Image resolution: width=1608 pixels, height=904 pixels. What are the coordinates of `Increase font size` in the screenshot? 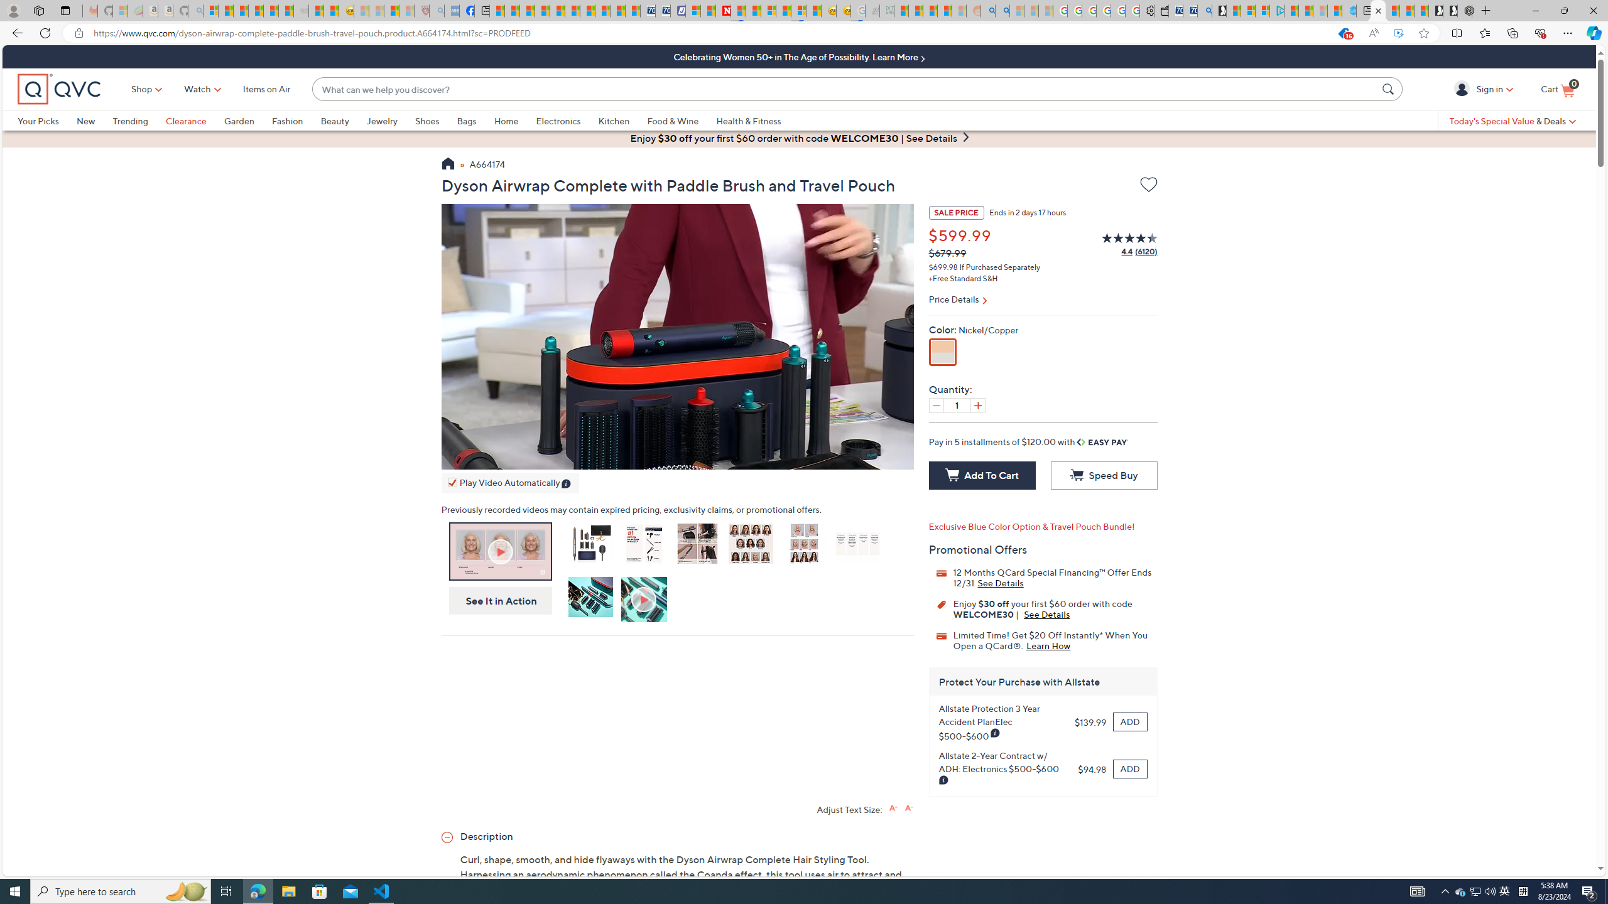 It's located at (893, 807).